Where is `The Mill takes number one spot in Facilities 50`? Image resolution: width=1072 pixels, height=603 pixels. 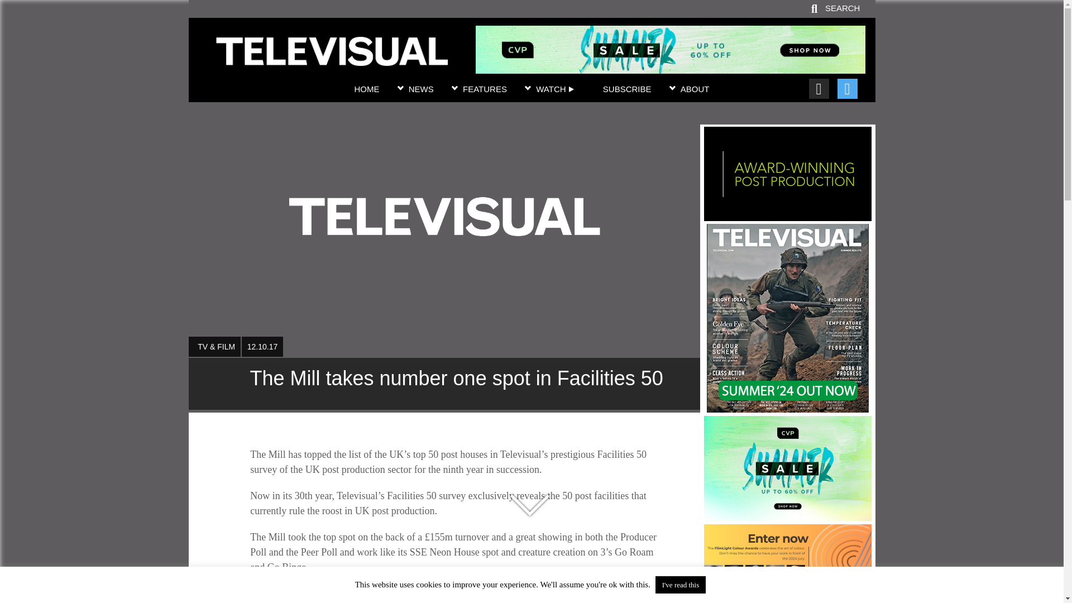 The Mill takes number one spot in Facilities 50 is located at coordinates (444, 384).